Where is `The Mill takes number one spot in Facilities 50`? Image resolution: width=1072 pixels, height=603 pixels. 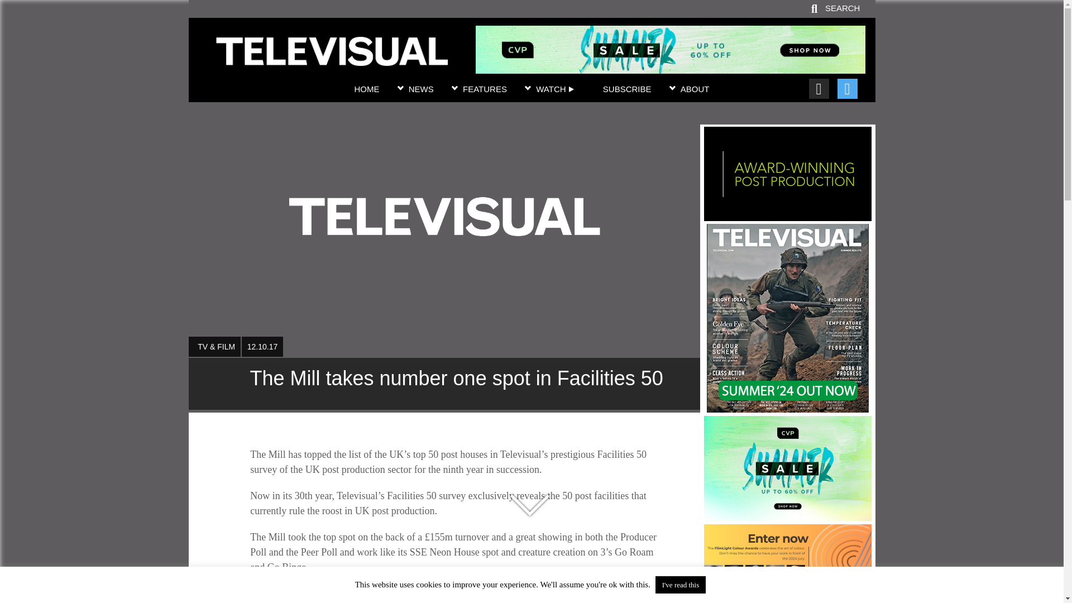 The Mill takes number one spot in Facilities 50 is located at coordinates (444, 384).